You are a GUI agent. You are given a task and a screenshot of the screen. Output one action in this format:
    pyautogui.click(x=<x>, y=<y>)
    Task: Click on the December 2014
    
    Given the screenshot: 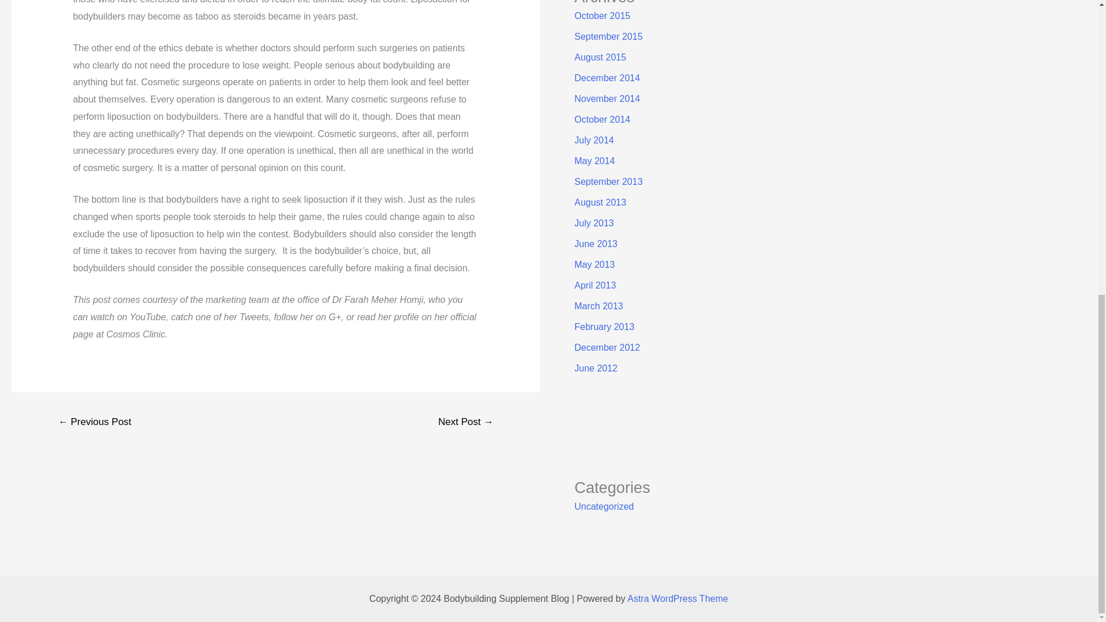 What is the action you would take?
    pyautogui.click(x=607, y=78)
    